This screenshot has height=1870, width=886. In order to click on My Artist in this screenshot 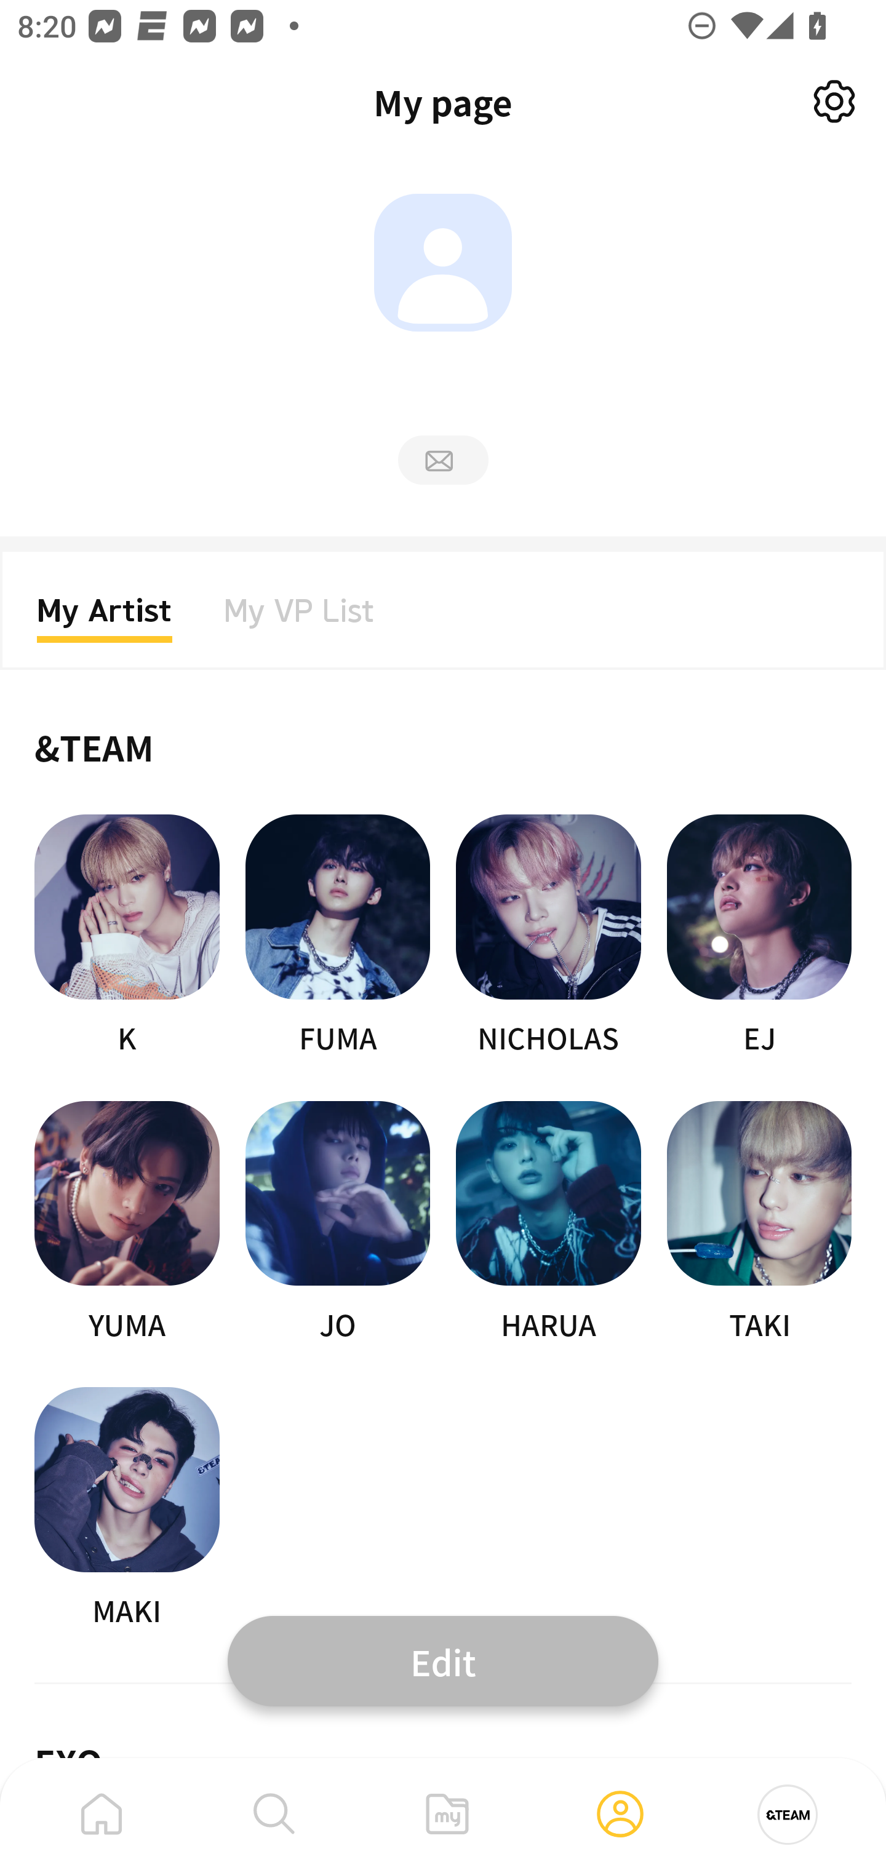, I will do `click(105, 618)`.